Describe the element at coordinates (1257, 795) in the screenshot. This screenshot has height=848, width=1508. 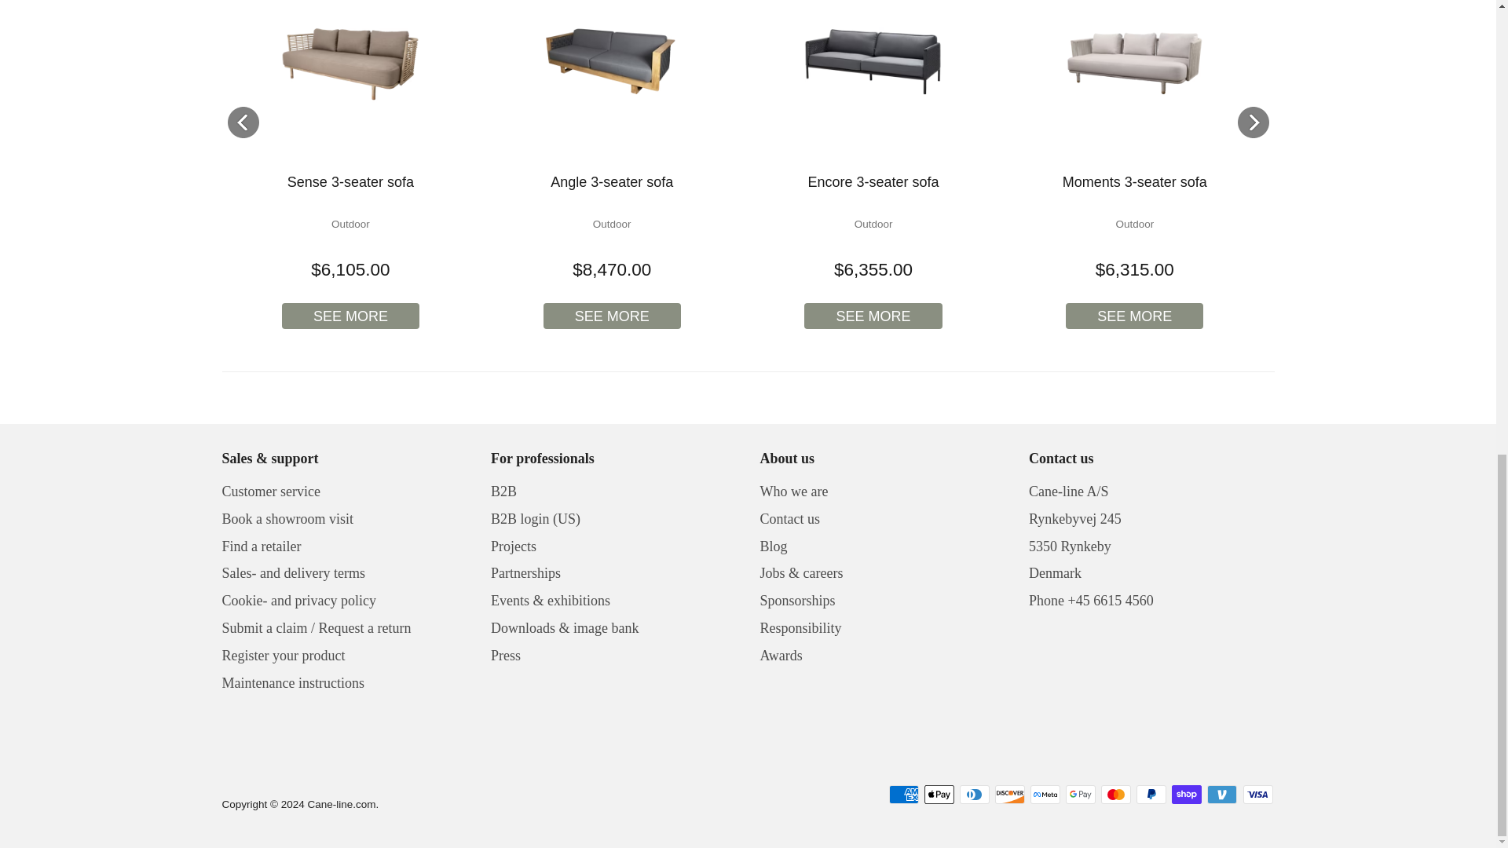
I see `Visa` at that location.